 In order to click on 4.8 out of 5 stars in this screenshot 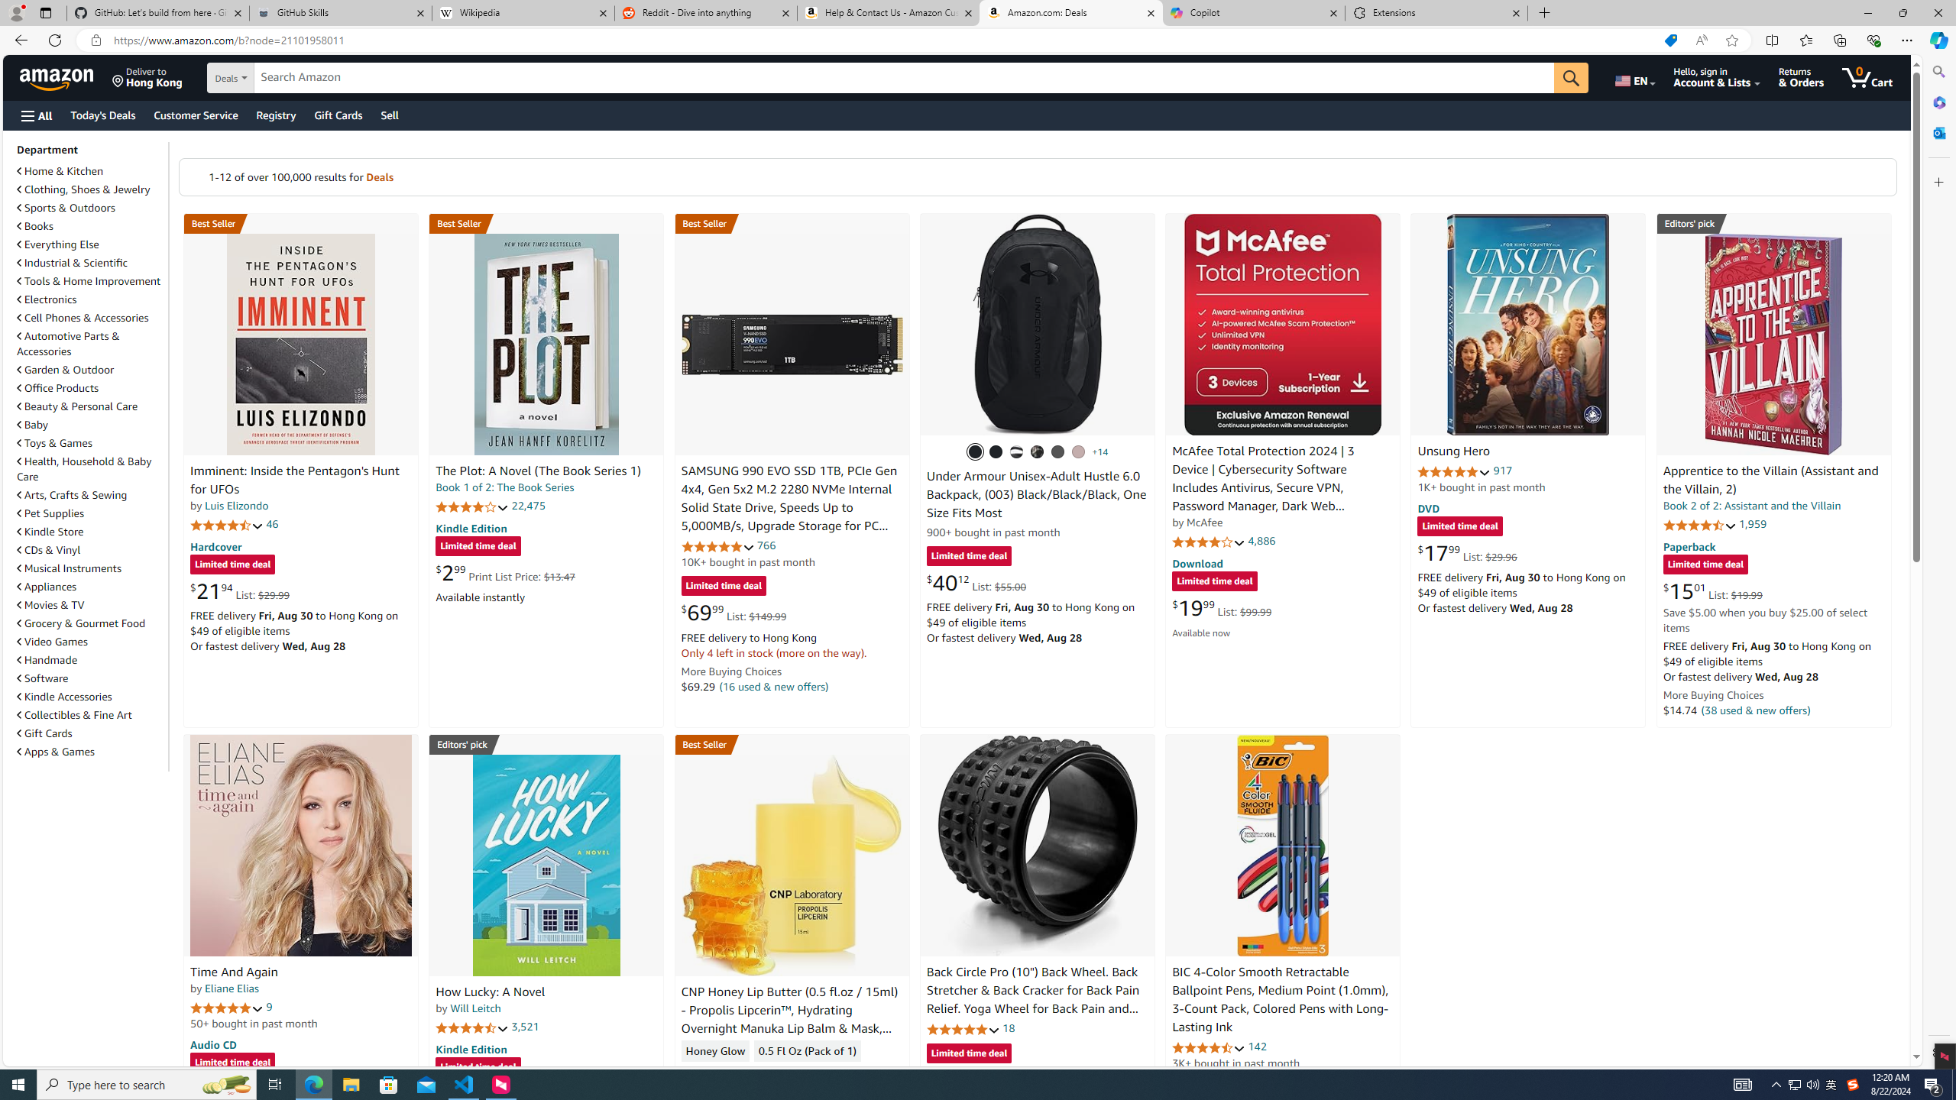, I will do `click(962, 1028)`.